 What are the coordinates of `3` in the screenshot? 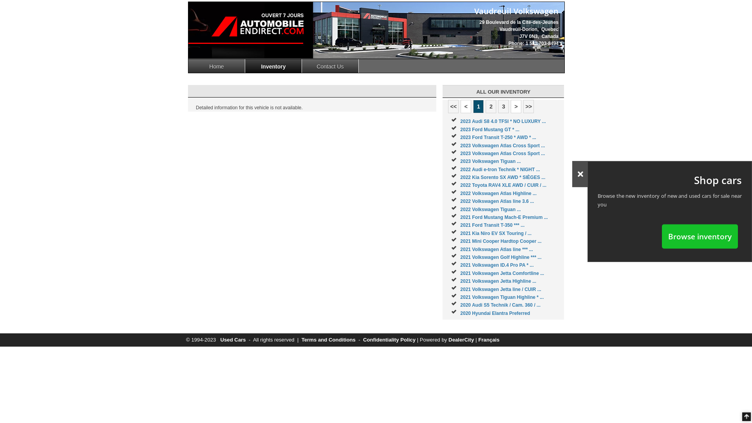 It's located at (504, 107).